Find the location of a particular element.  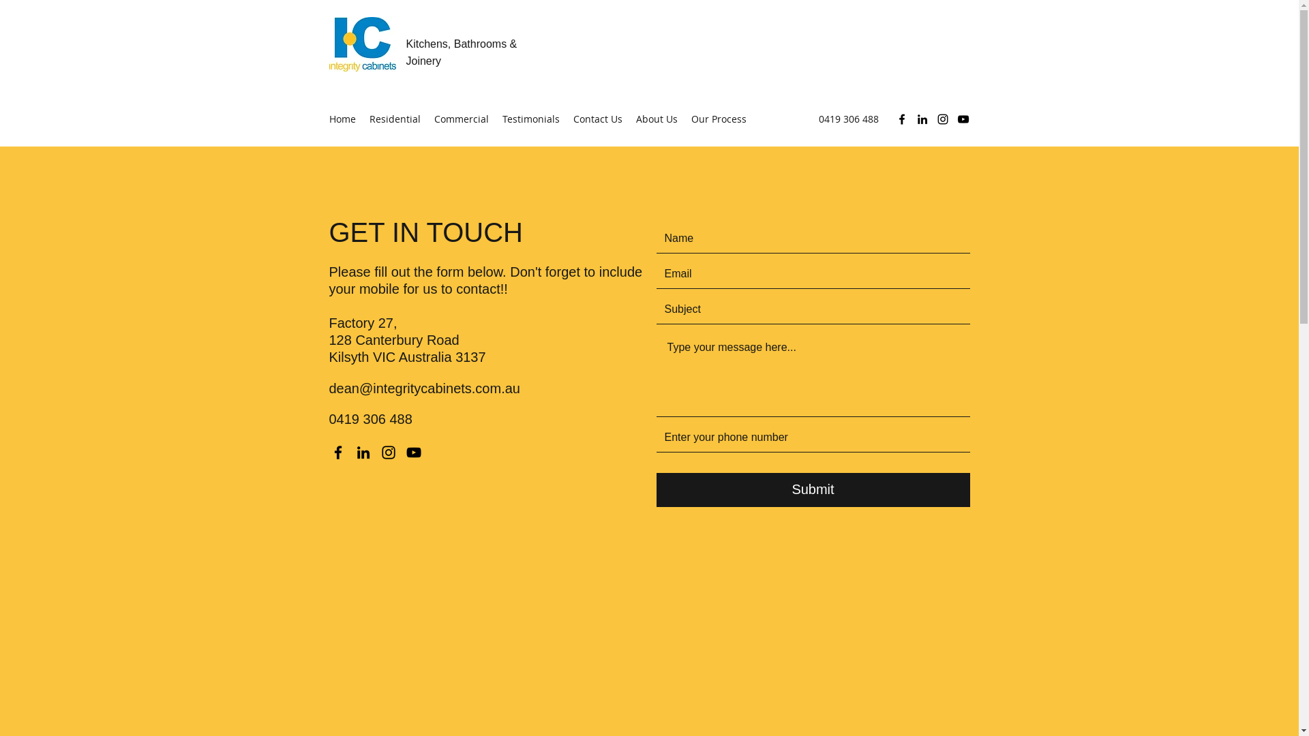

Home is located at coordinates (342, 119).